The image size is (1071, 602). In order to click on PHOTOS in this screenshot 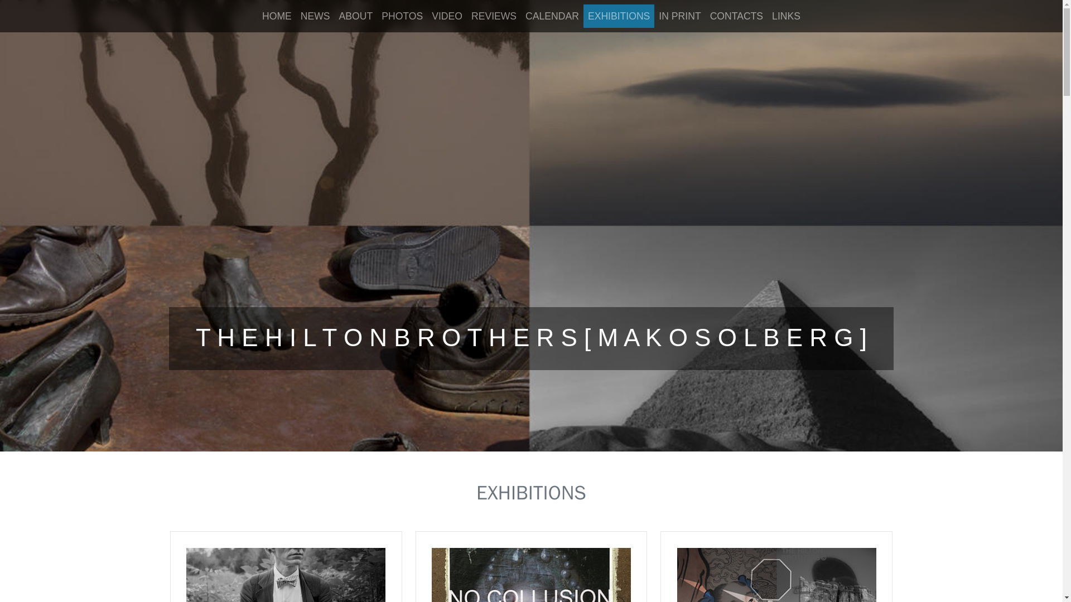, I will do `click(402, 16)`.